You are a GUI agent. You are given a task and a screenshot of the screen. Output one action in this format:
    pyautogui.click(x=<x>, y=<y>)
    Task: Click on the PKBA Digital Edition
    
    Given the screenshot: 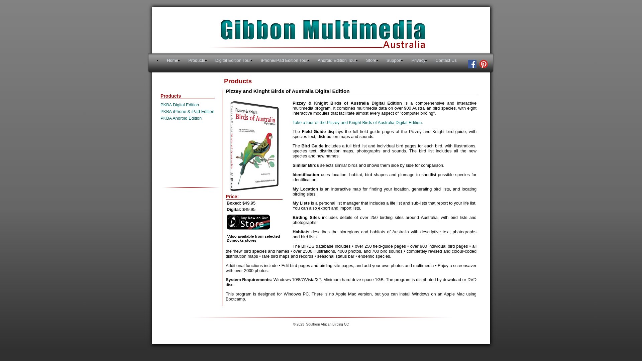 What is the action you would take?
    pyautogui.click(x=180, y=105)
    